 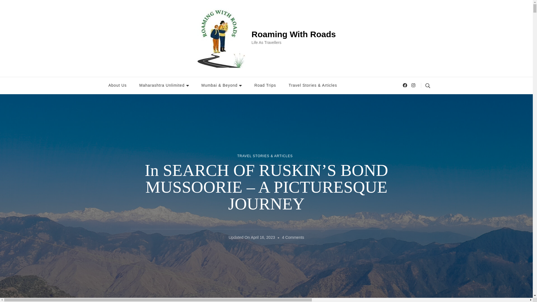 What do you see at coordinates (293, 34) in the screenshot?
I see `Roaming With Roads` at bounding box center [293, 34].